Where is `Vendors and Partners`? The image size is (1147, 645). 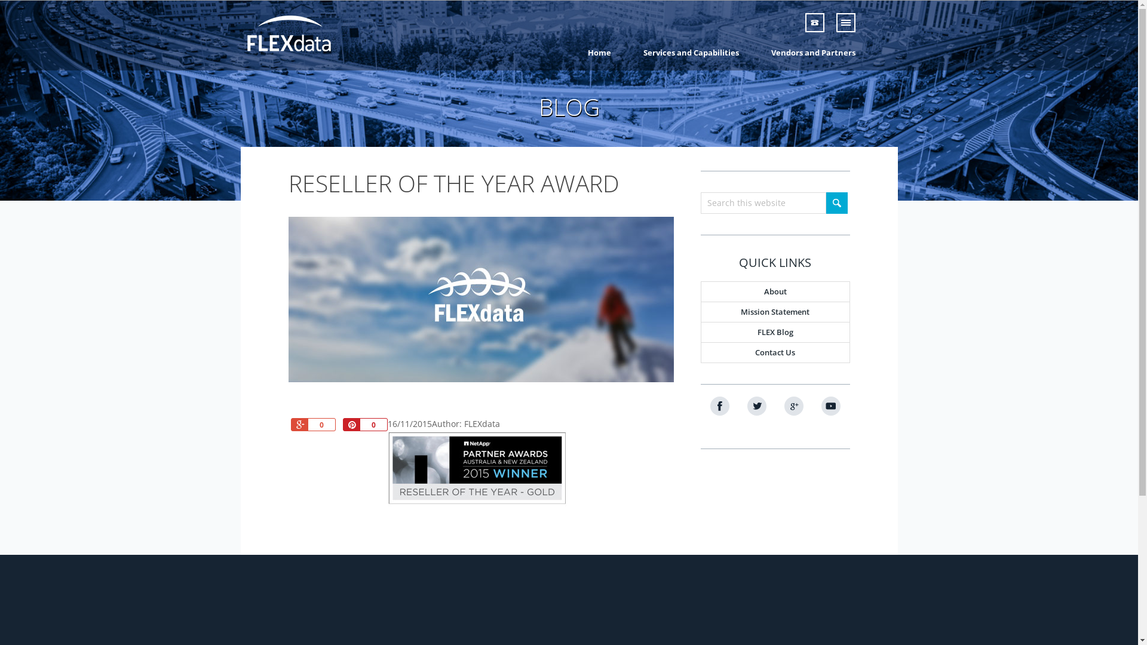
Vendors and Partners is located at coordinates (814, 53).